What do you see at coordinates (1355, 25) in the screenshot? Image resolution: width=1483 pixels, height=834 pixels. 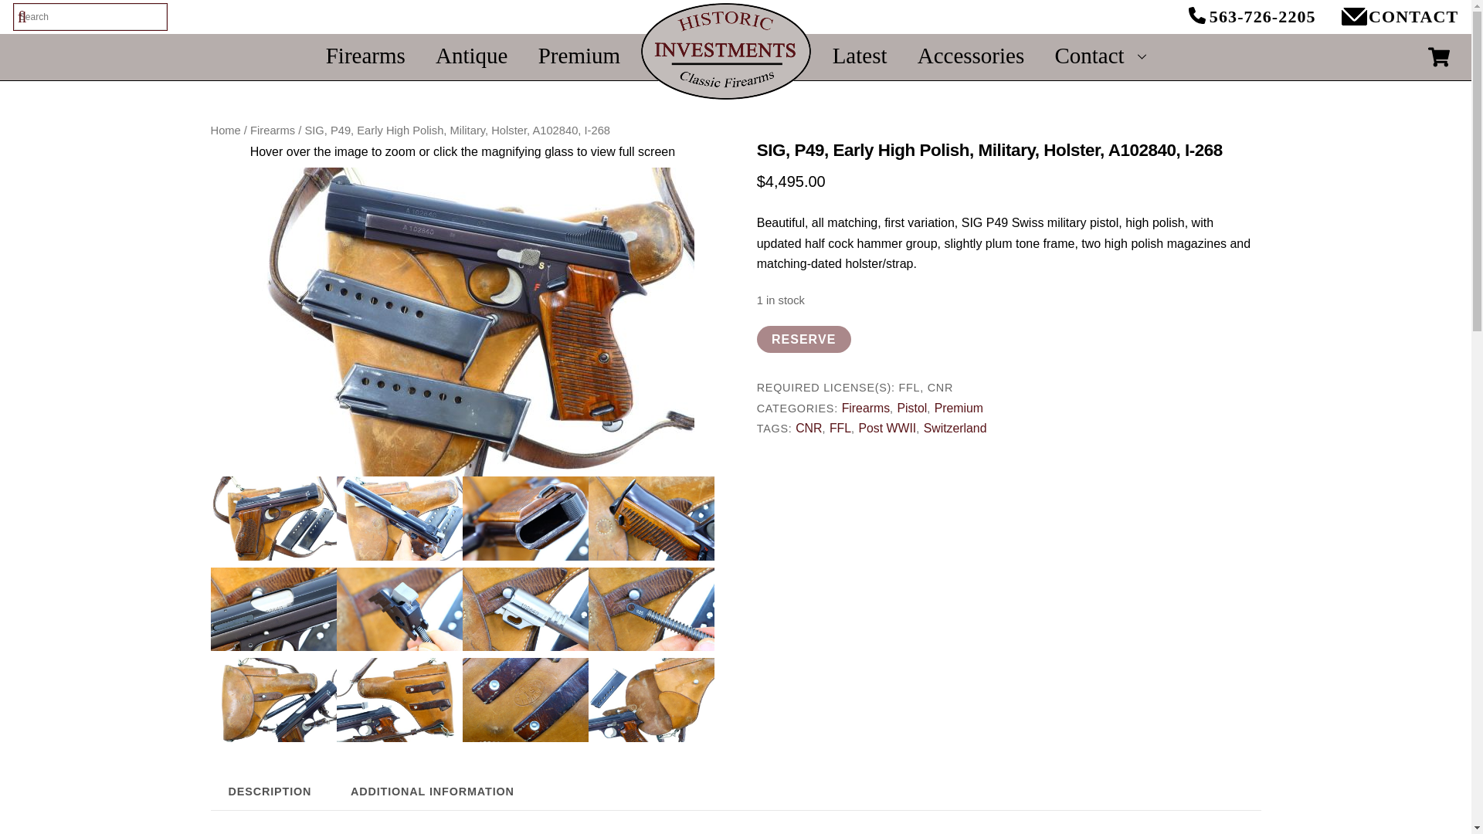 I see `CONTACT` at bounding box center [1355, 25].